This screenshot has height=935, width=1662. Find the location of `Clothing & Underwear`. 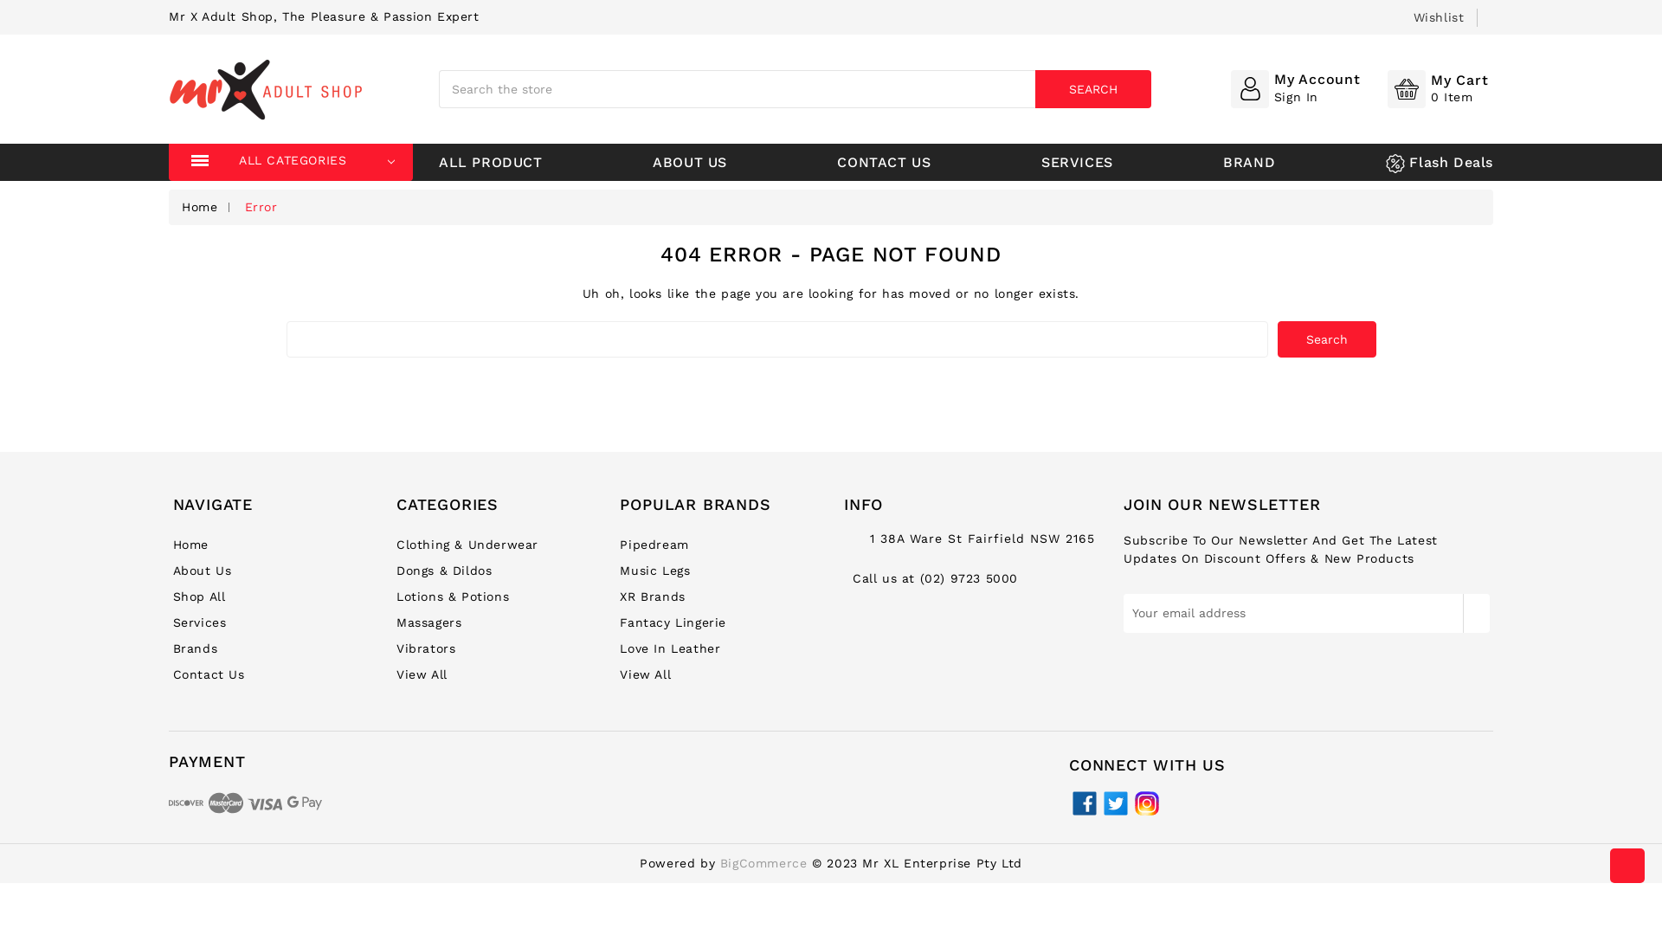

Clothing & Underwear is located at coordinates (467, 545).